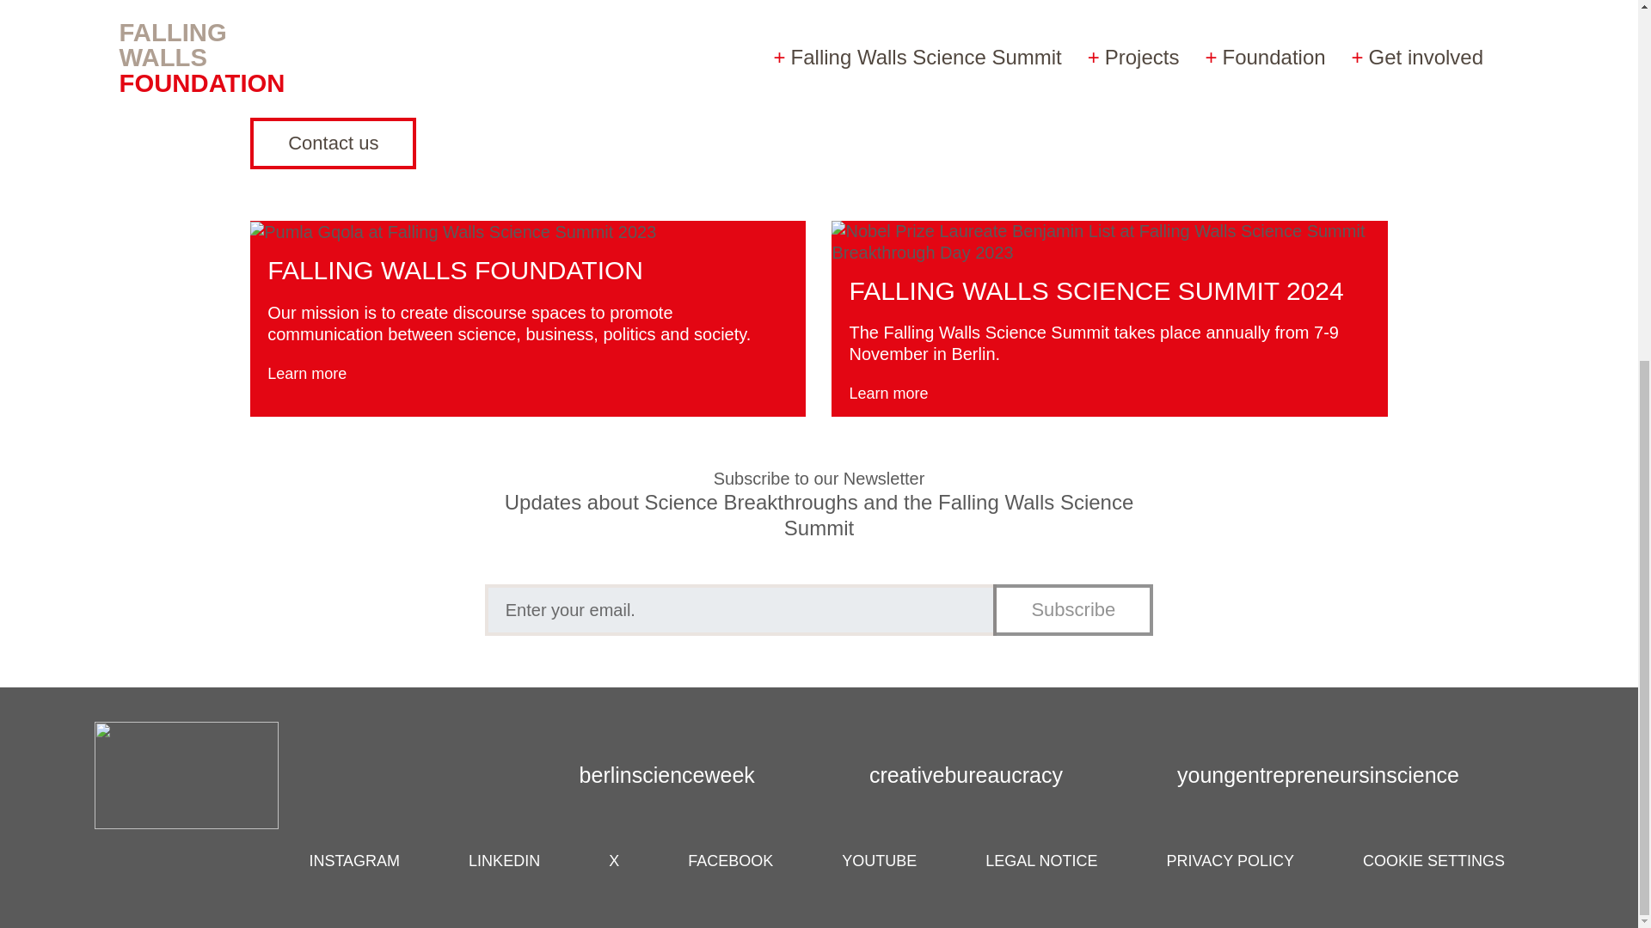  What do you see at coordinates (1096, 290) in the screenshot?
I see `FALLING WALLS SCIENCE SUMMIT 2024` at bounding box center [1096, 290].